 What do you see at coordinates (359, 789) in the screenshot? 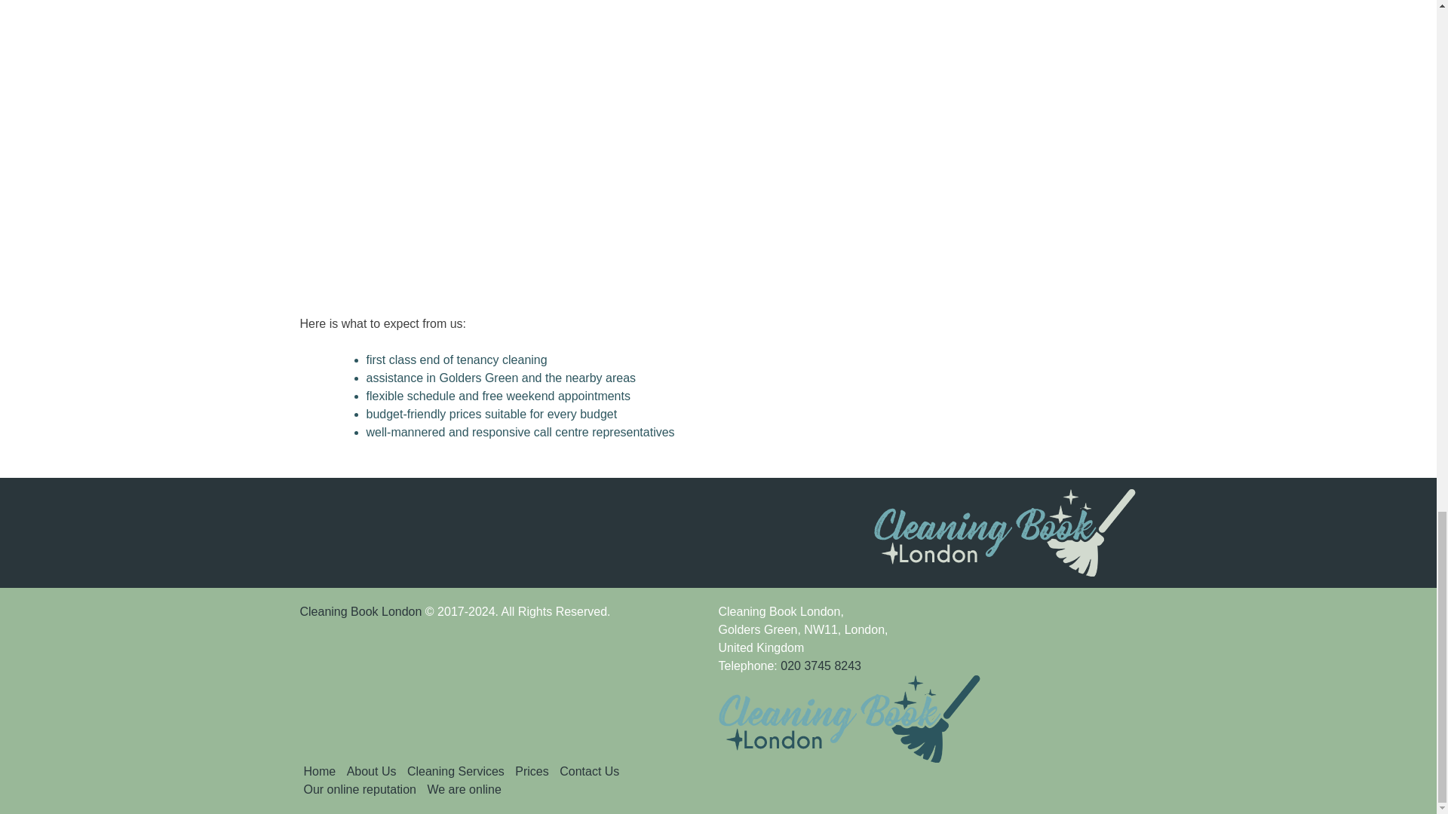
I see `Our online reputation` at bounding box center [359, 789].